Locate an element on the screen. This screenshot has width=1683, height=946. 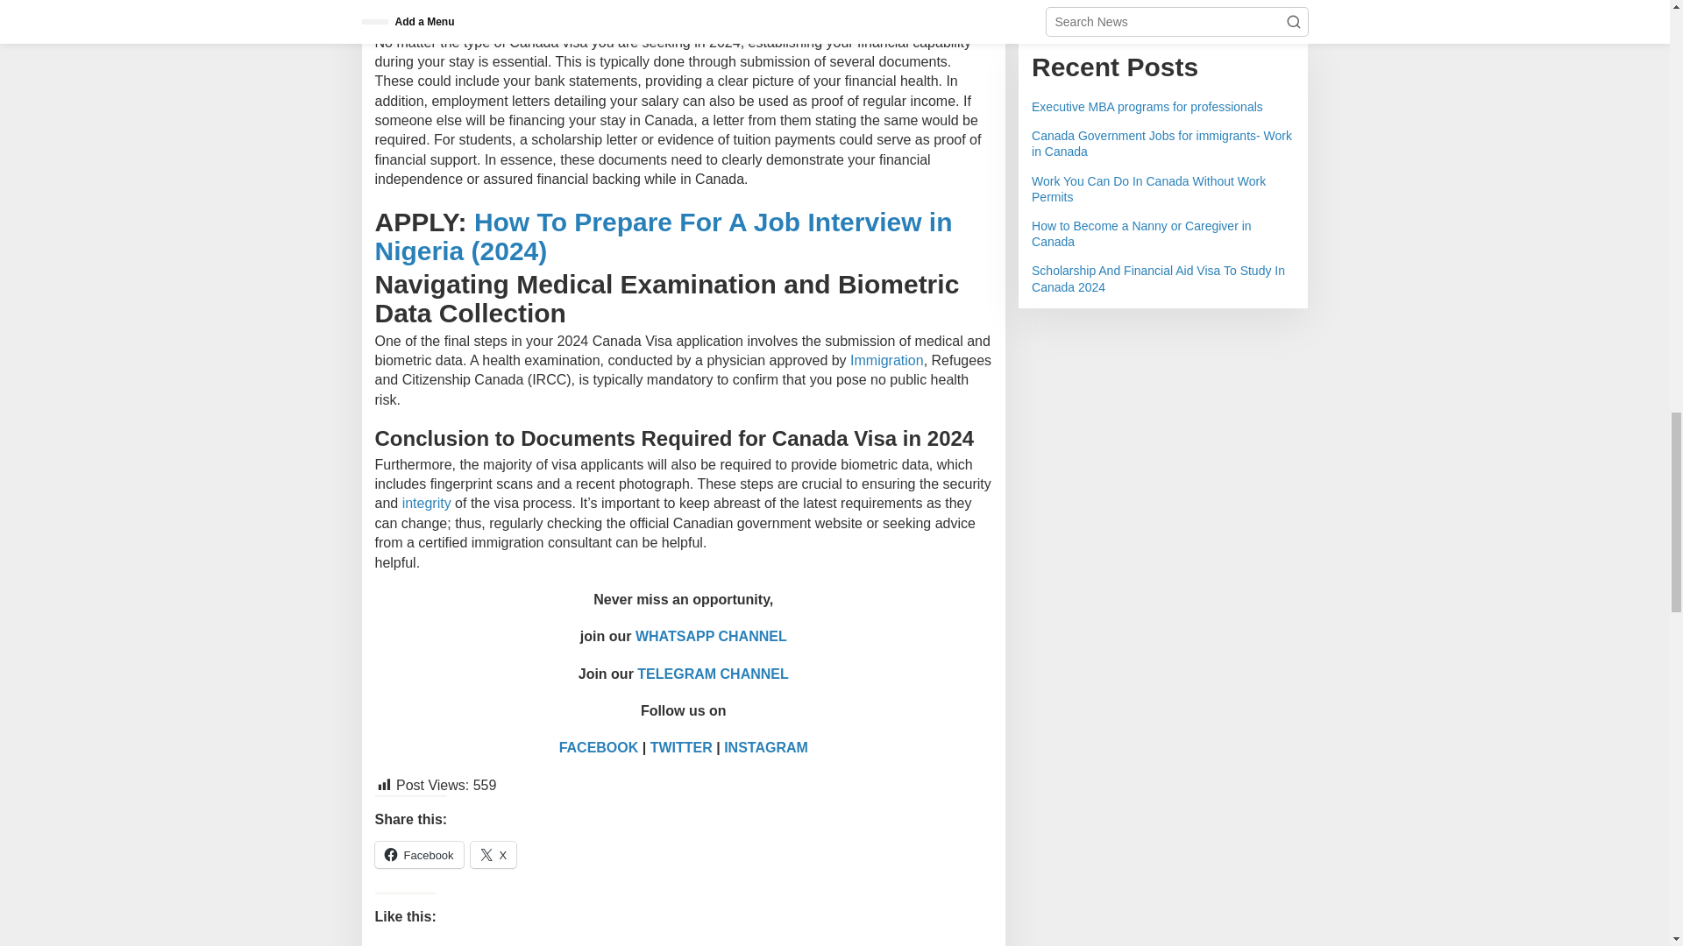
X is located at coordinates (494, 855).